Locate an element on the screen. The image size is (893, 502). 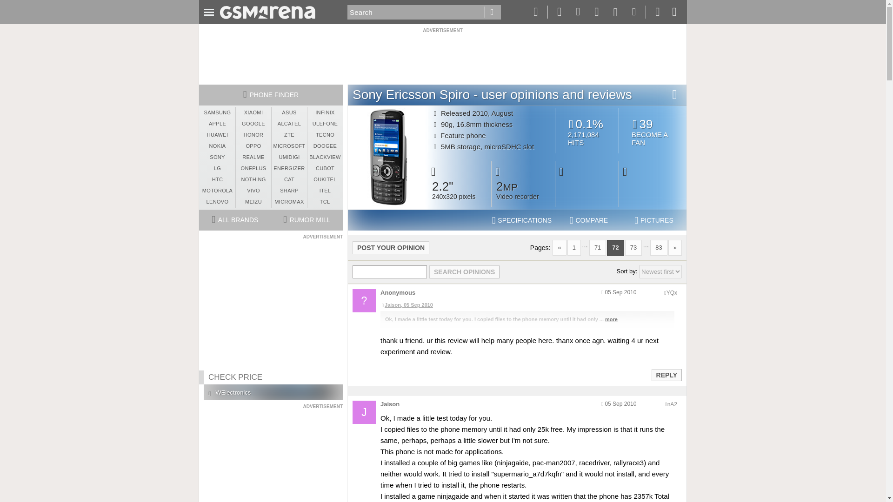
Encoded anonymized location is located at coordinates (672, 293).